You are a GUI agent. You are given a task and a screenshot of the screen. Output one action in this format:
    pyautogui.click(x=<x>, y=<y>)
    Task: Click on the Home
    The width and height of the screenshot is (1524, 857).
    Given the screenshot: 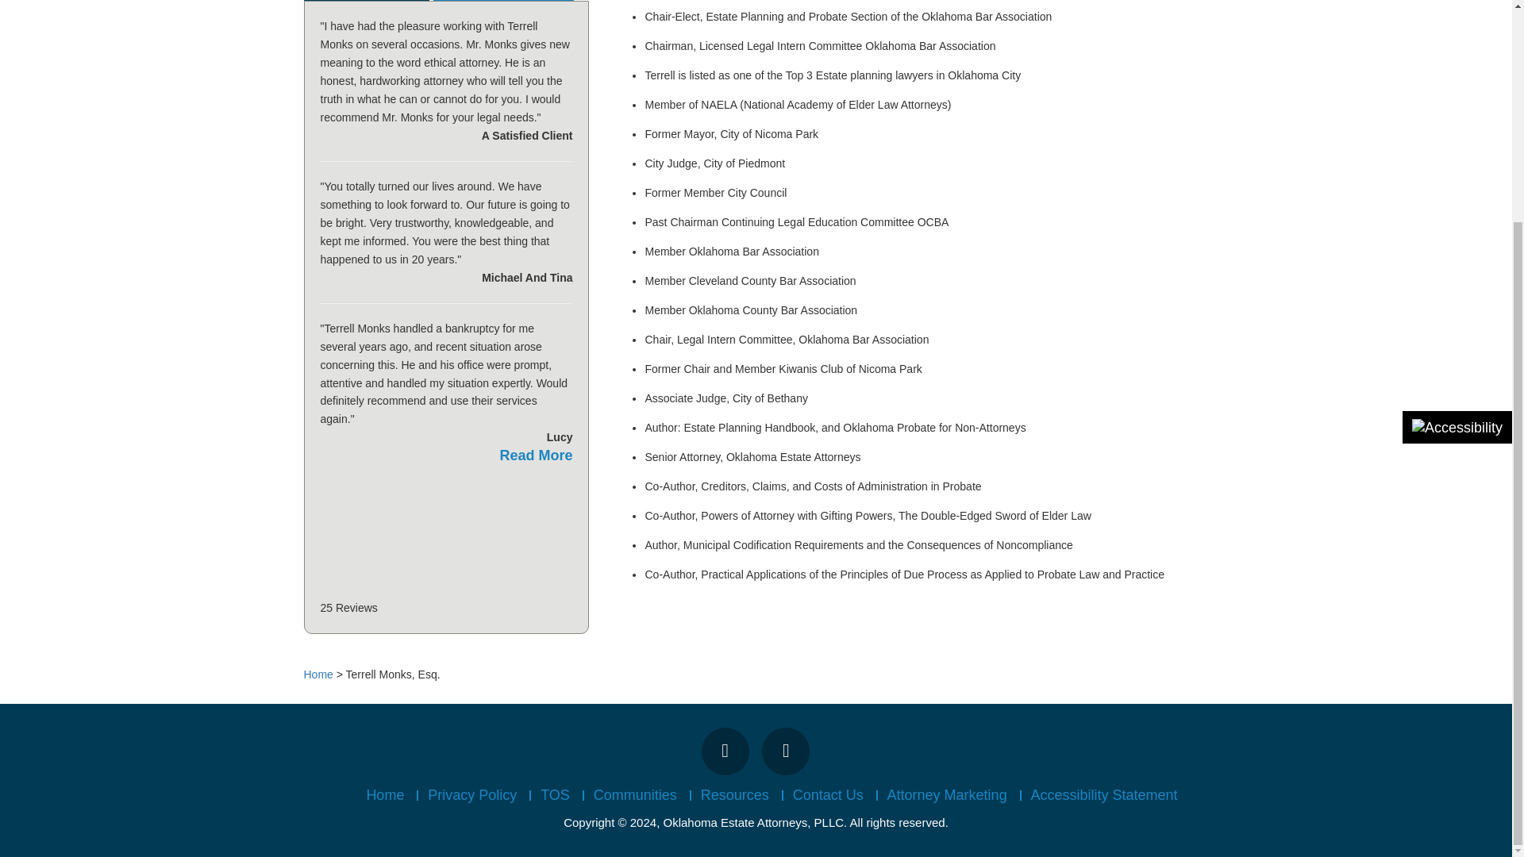 What is the action you would take?
    pyautogui.click(x=317, y=674)
    